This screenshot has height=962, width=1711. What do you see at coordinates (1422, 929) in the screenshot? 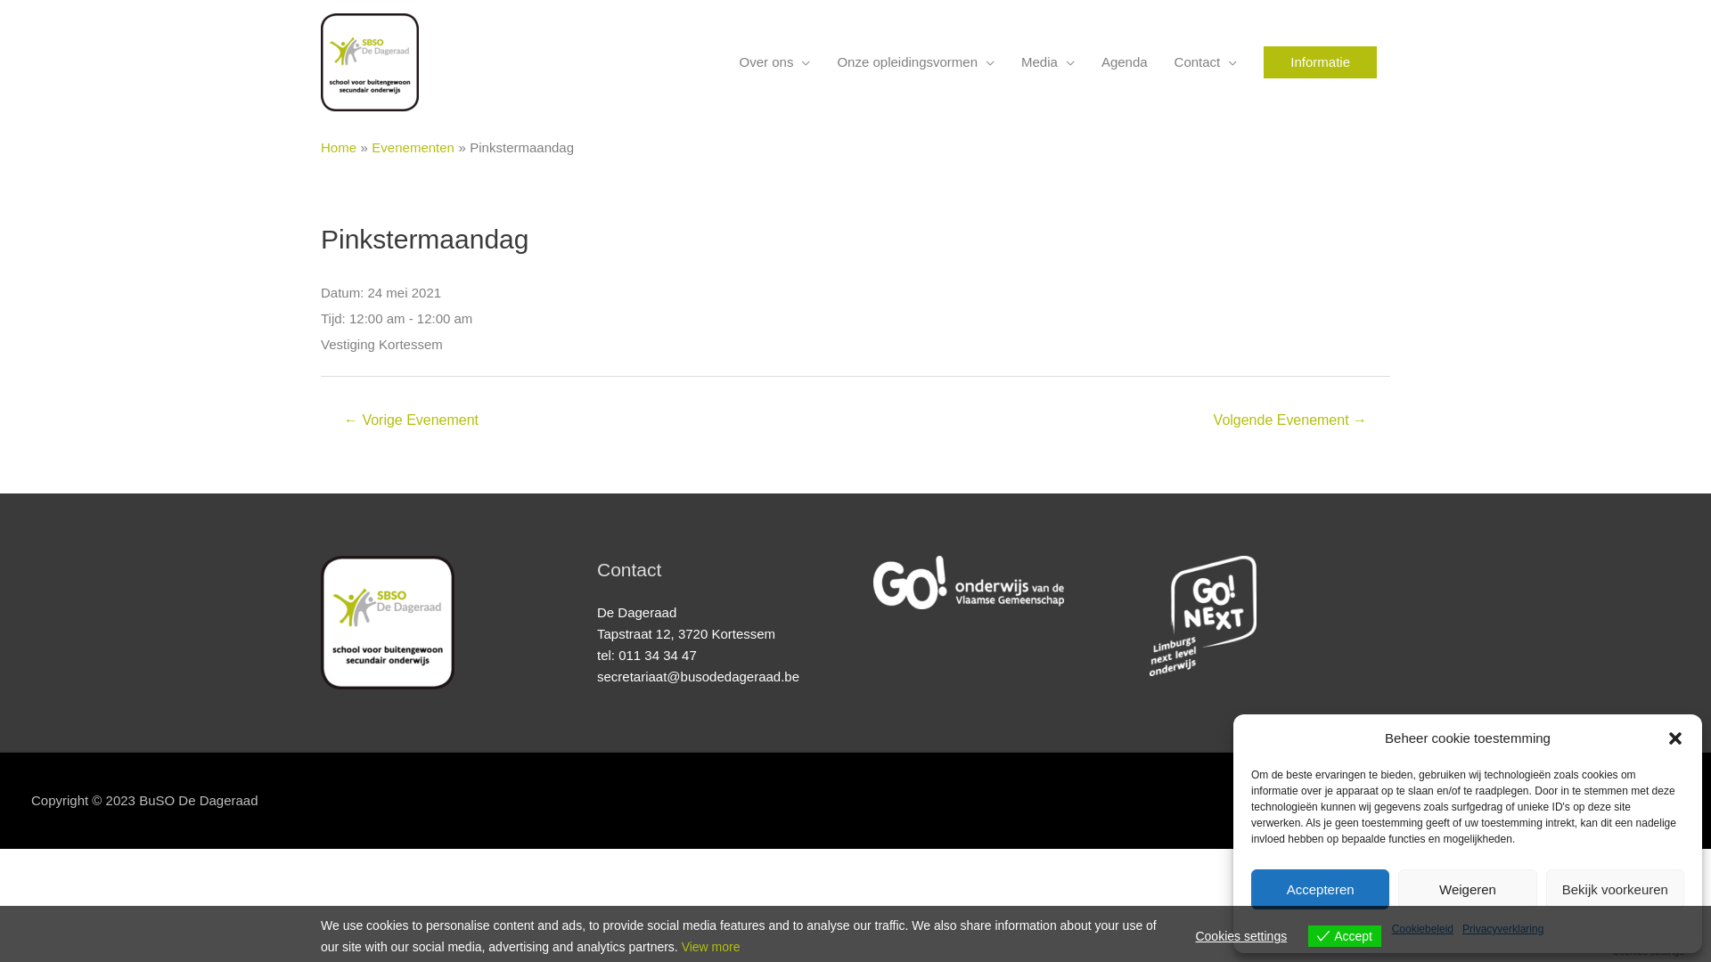
I see `Cookiebeleid` at bounding box center [1422, 929].